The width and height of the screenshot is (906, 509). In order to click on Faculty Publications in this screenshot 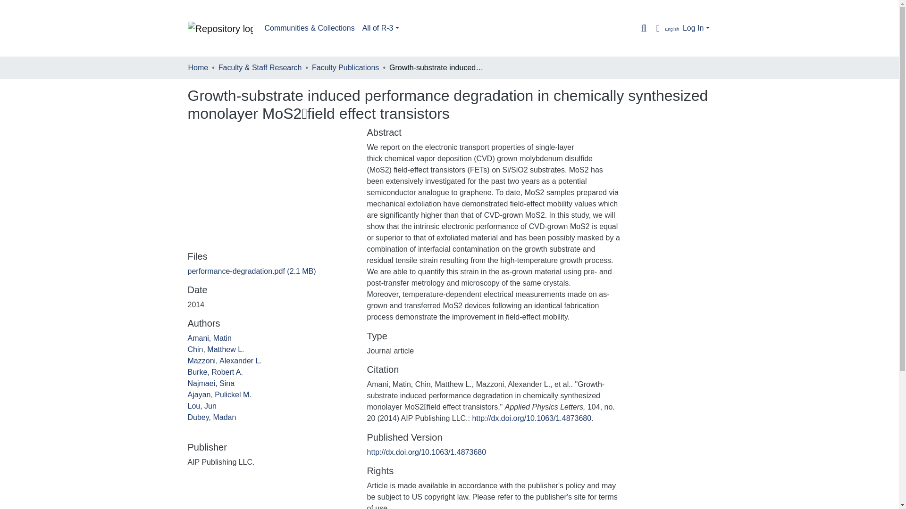, I will do `click(345, 67)`.